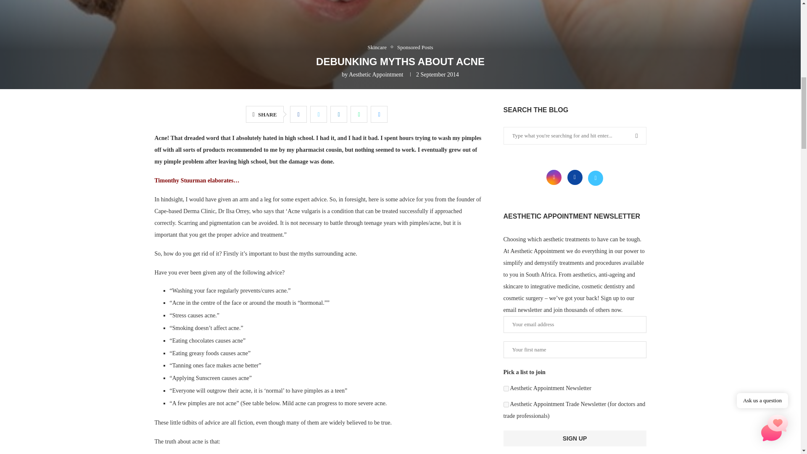 This screenshot has width=807, height=454. Describe the element at coordinates (506, 388) in the screenshot. I see `f1f0d68cfb` at that location.